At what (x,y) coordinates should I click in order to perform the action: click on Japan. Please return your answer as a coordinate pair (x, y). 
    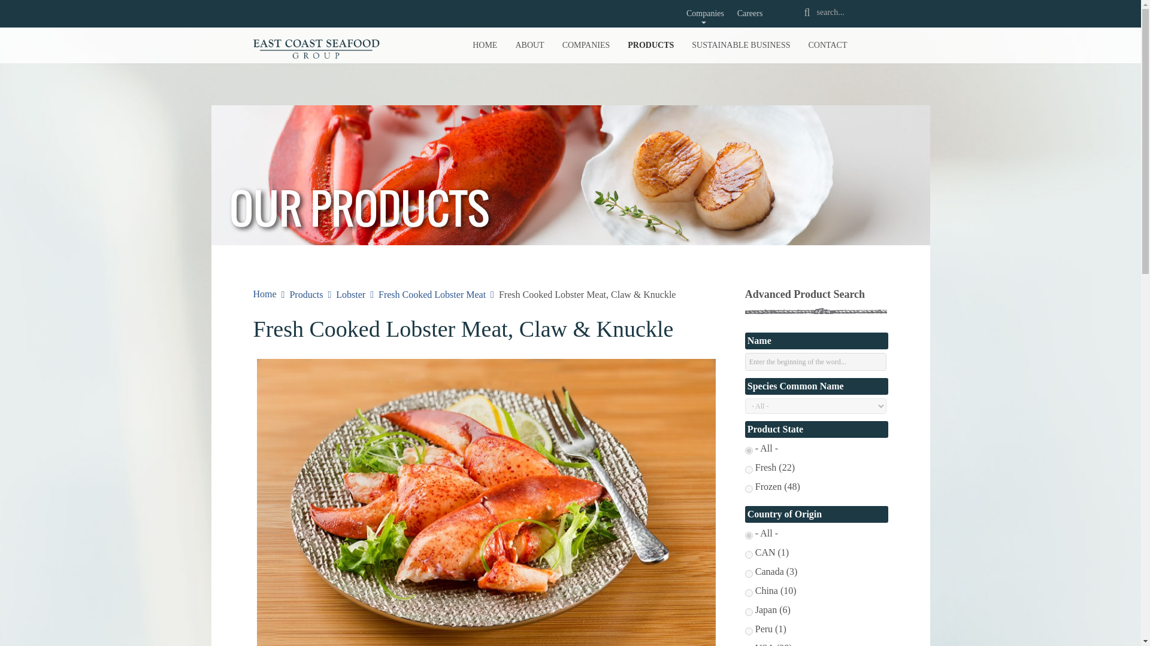
    Looking at the image, I should click on (749, 613).